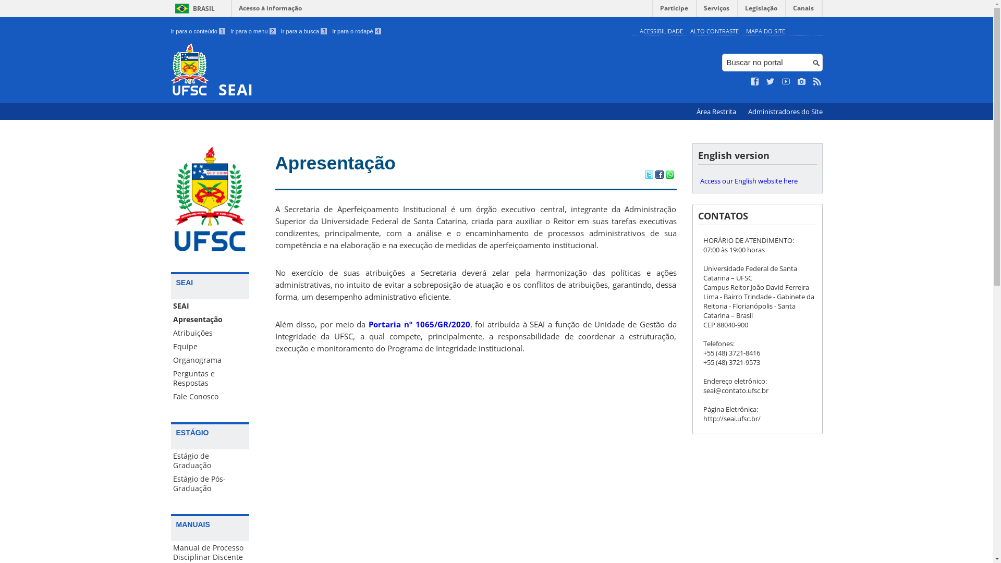 This screenshot has width=1001, height=563. I want to click on Administradores do Site, so click(785, 112).